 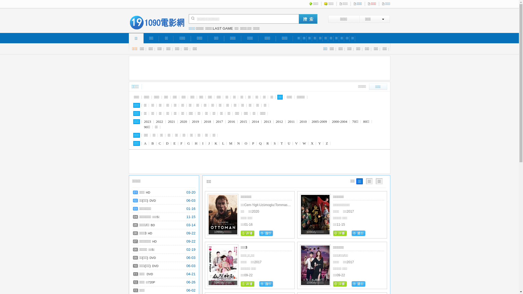 What do you see at coordinates (267, 143) in the screenshot?
I see `R` at bounding box center [267, 143].